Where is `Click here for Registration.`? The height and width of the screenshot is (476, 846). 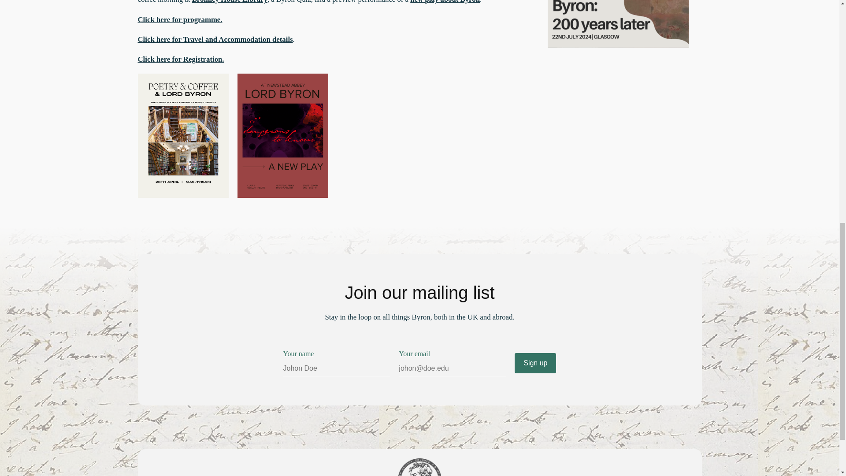
Click here for Registration. is located at coordinates (181, 59).